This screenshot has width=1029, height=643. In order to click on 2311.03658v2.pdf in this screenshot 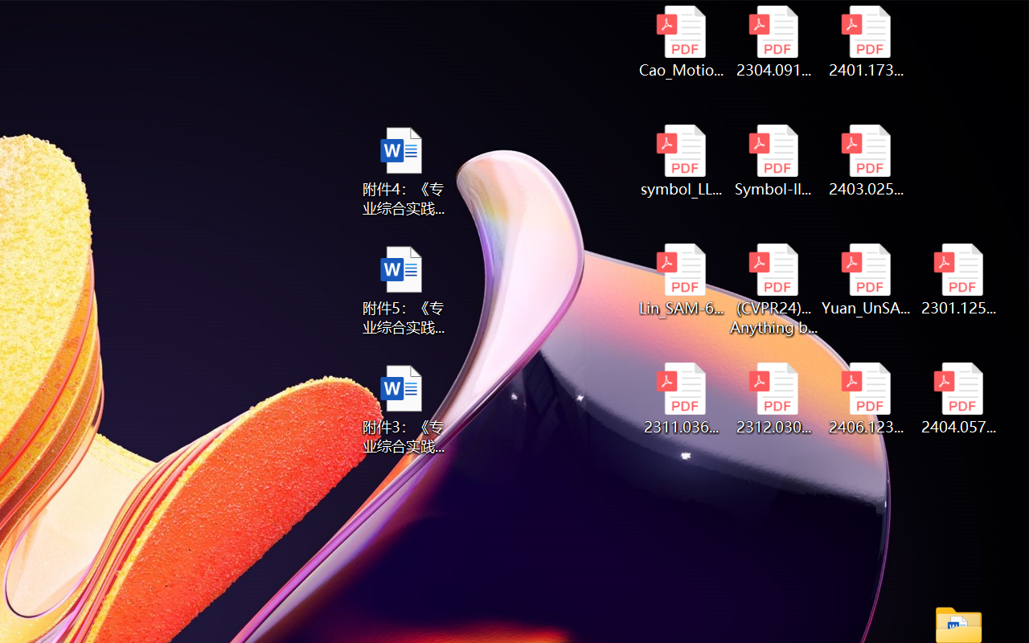, I will do `click(680, 399)`.